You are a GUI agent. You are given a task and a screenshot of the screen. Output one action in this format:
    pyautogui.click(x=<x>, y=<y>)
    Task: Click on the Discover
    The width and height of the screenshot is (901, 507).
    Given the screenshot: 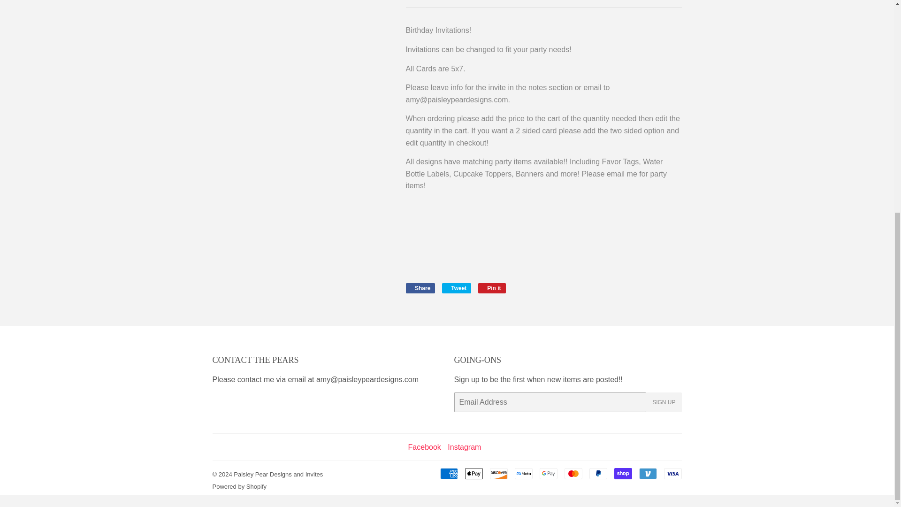 What is the action you would take?
    pyautogui.click(x=473, y=473)
    